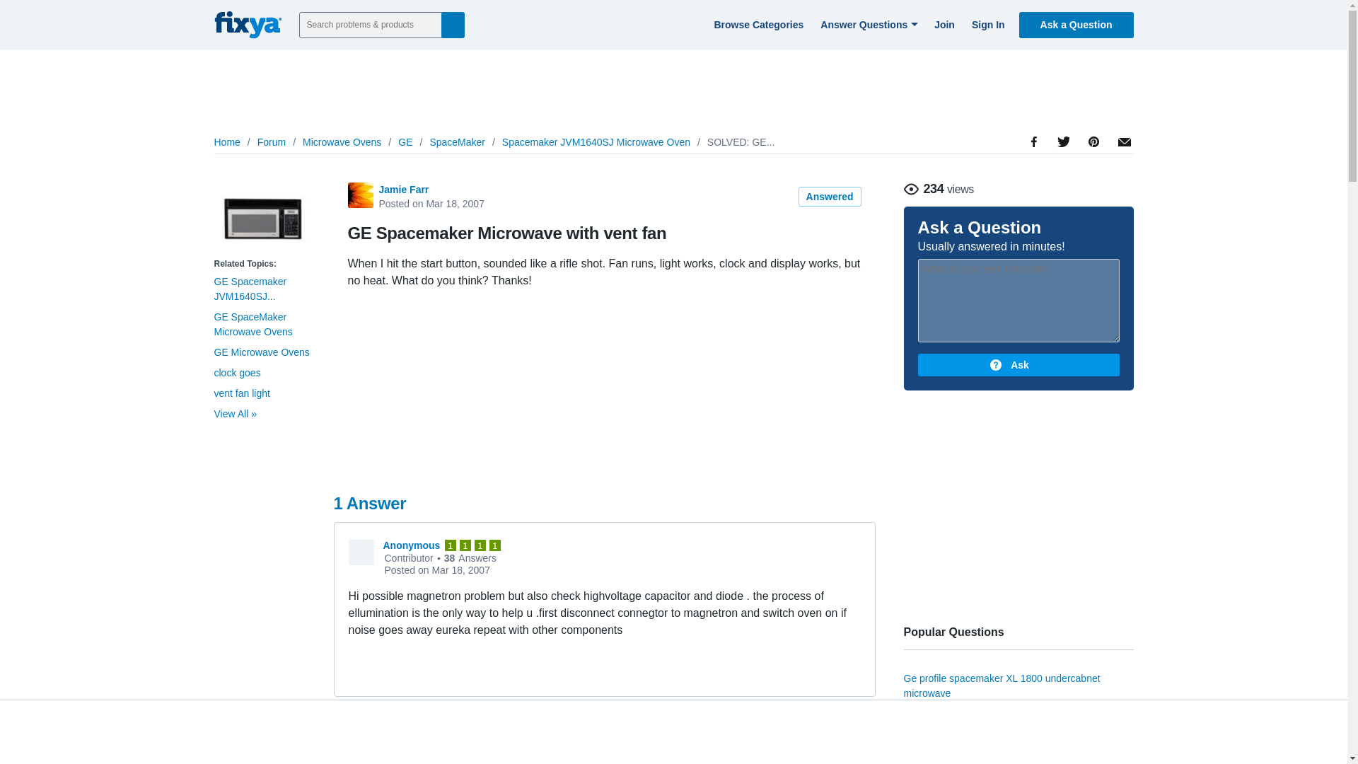  What do you see at coordinates (986, 24) in the screenshot?
I see `Sign In` at bounding box center [986, 24].